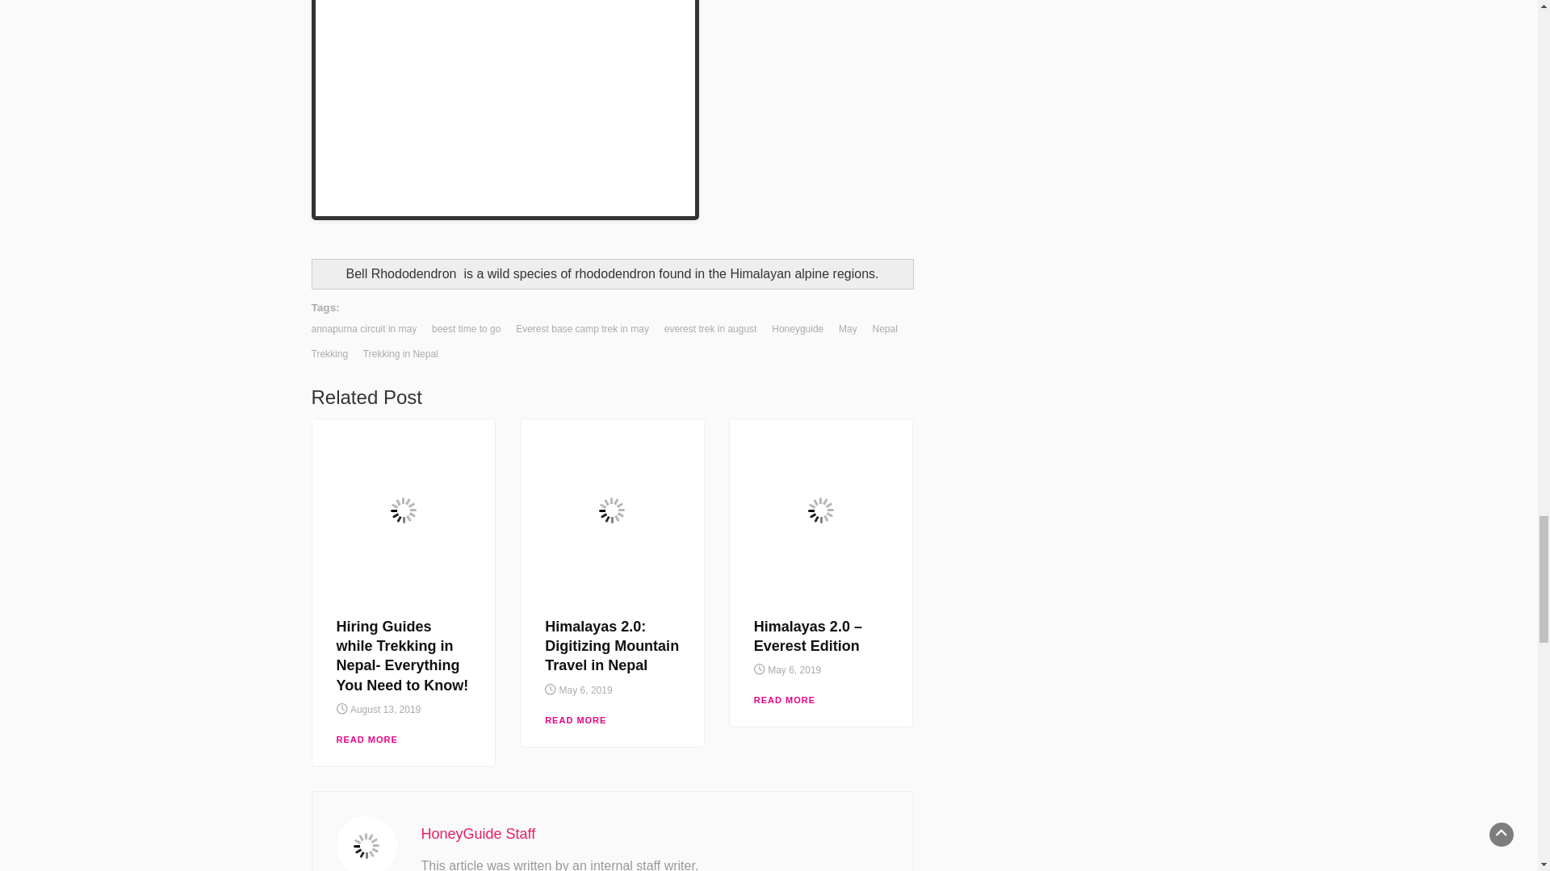  Describe the element at coordinates (848, 328) in the screenshot. I see `May` at that location.